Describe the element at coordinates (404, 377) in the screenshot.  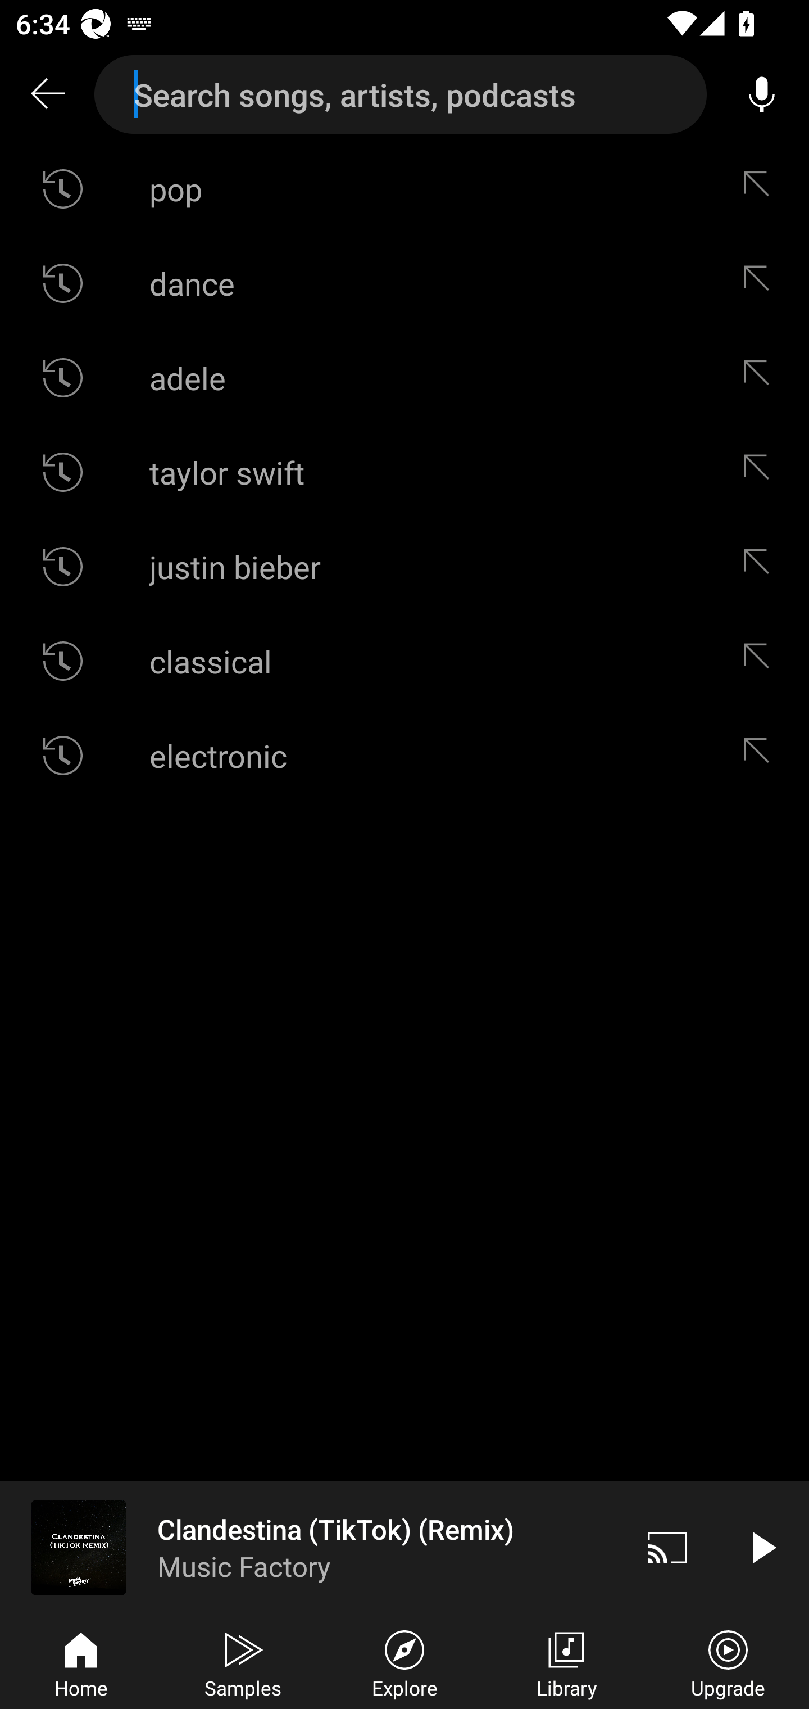
I see `adele Edit suggestion adele` at that location.